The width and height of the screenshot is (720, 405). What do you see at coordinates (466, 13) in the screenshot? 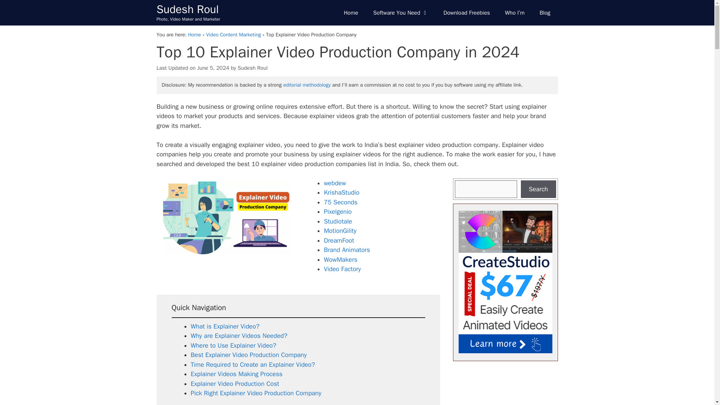
I see `Download Freebies` at bounding box center [466, 13].